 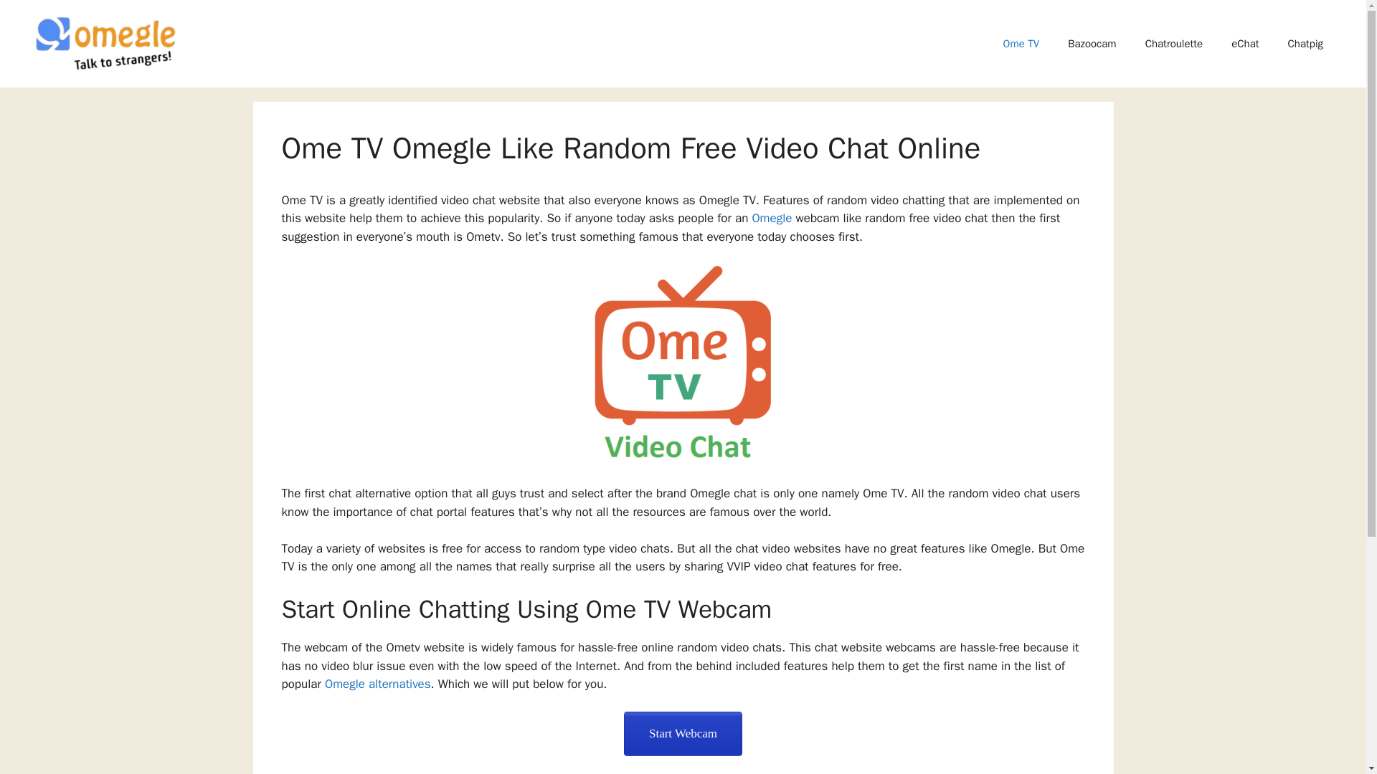 I want to click on Chatroulette, so click(x=1173, y=43).